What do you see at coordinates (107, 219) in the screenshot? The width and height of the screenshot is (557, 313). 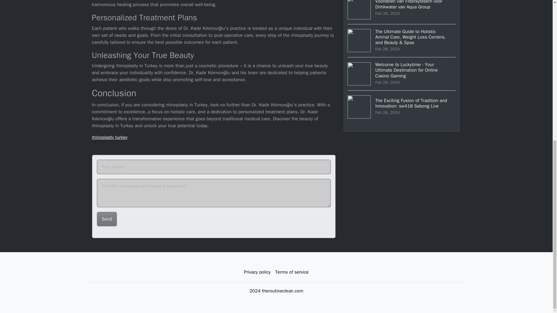 I see `Send` at bounding box center [107, 219].